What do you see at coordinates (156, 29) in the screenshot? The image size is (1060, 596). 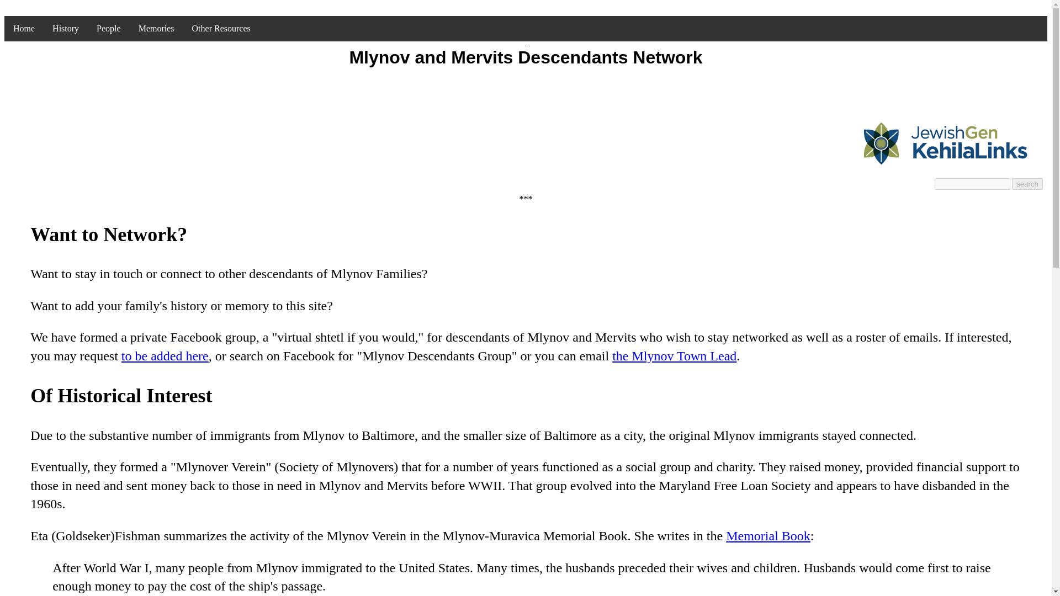 I see `Memories` at bounding box center [156, 29].